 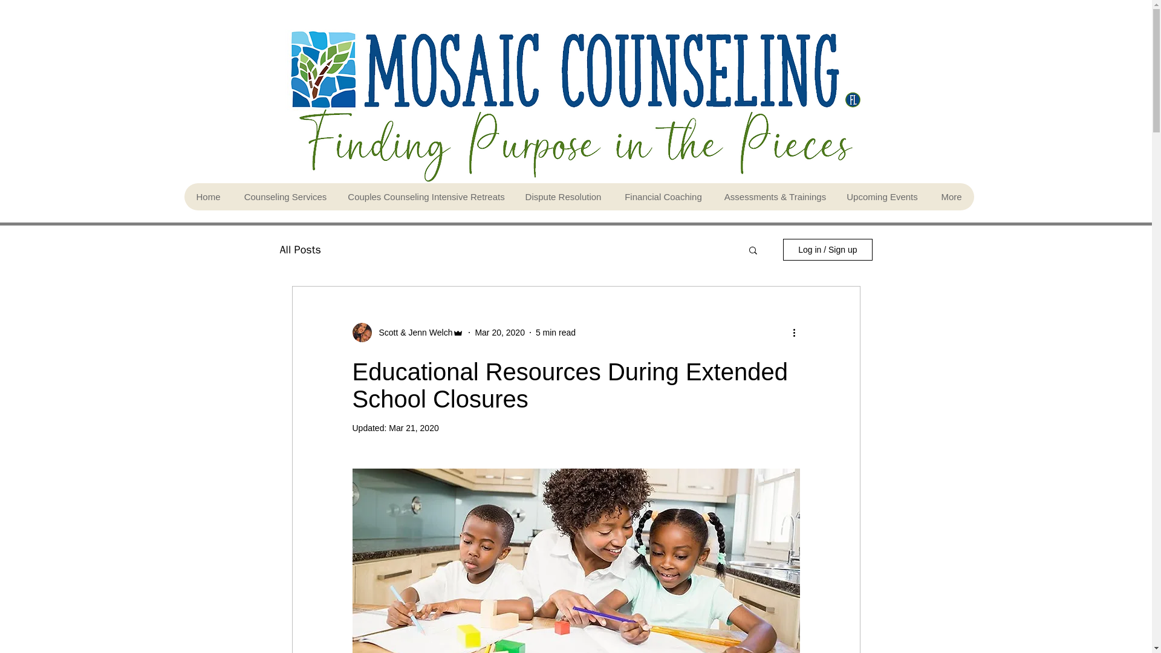 I want to click on Upcoming Events, so click(x=882, y=197).